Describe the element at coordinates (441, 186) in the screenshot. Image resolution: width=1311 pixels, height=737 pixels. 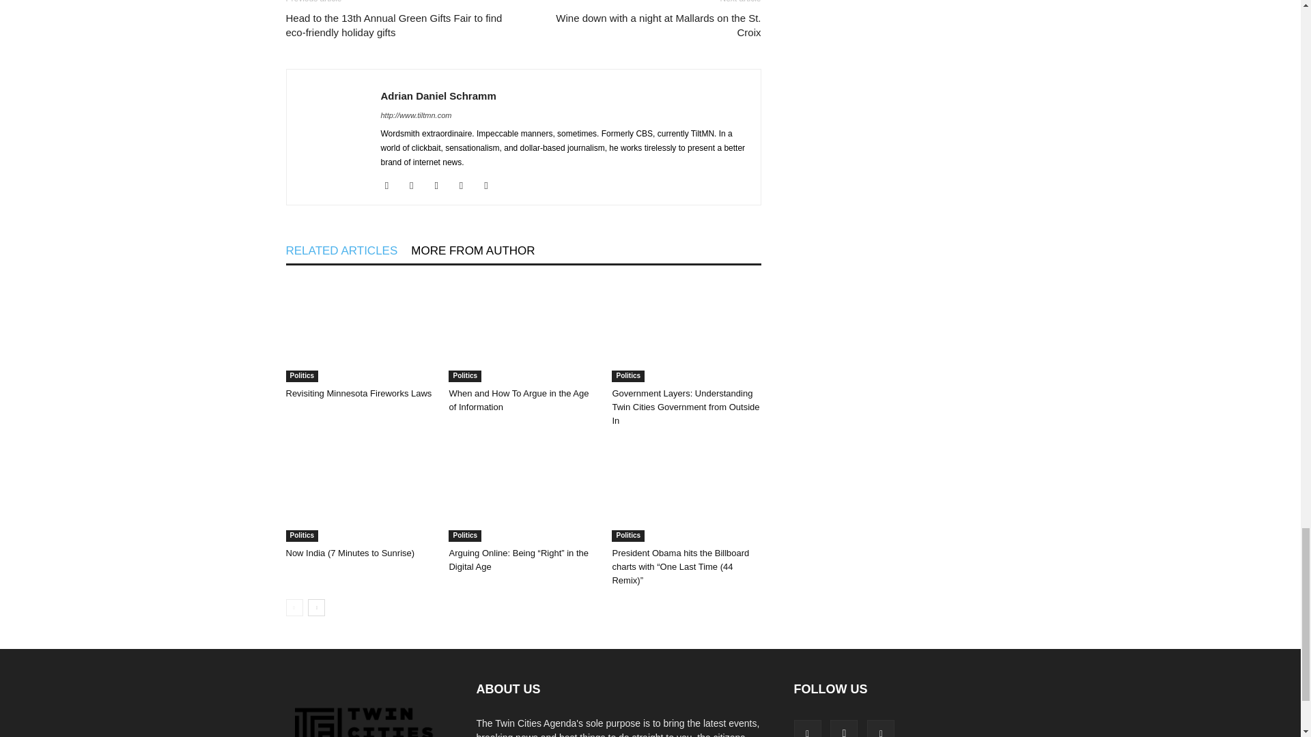
I see `Linkedin` at that location.